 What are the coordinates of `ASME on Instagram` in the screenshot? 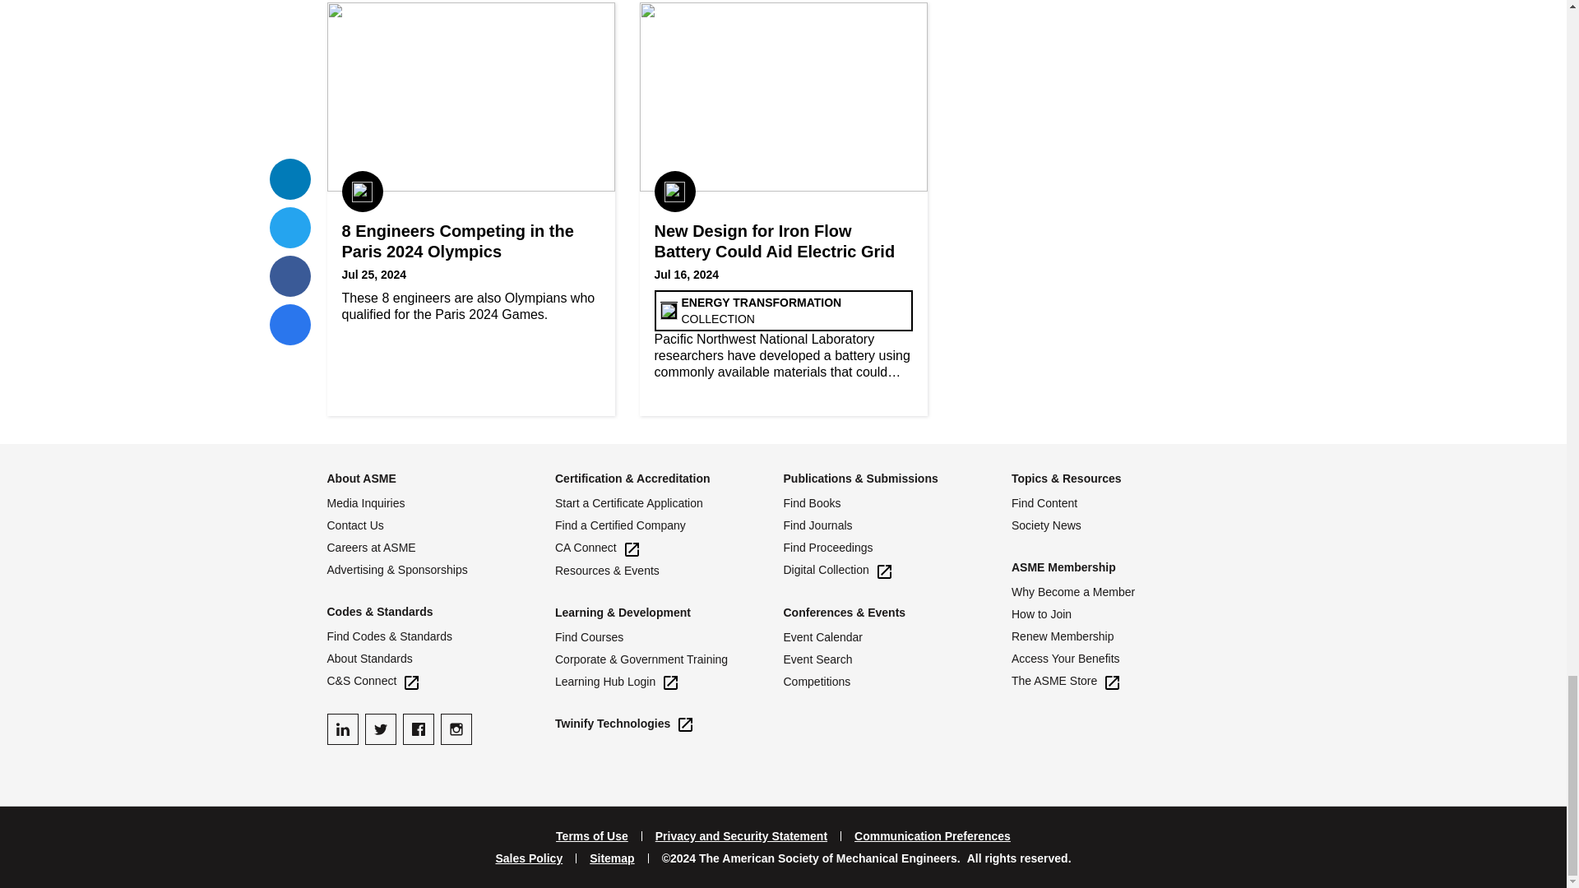 It's located at (456, 729).